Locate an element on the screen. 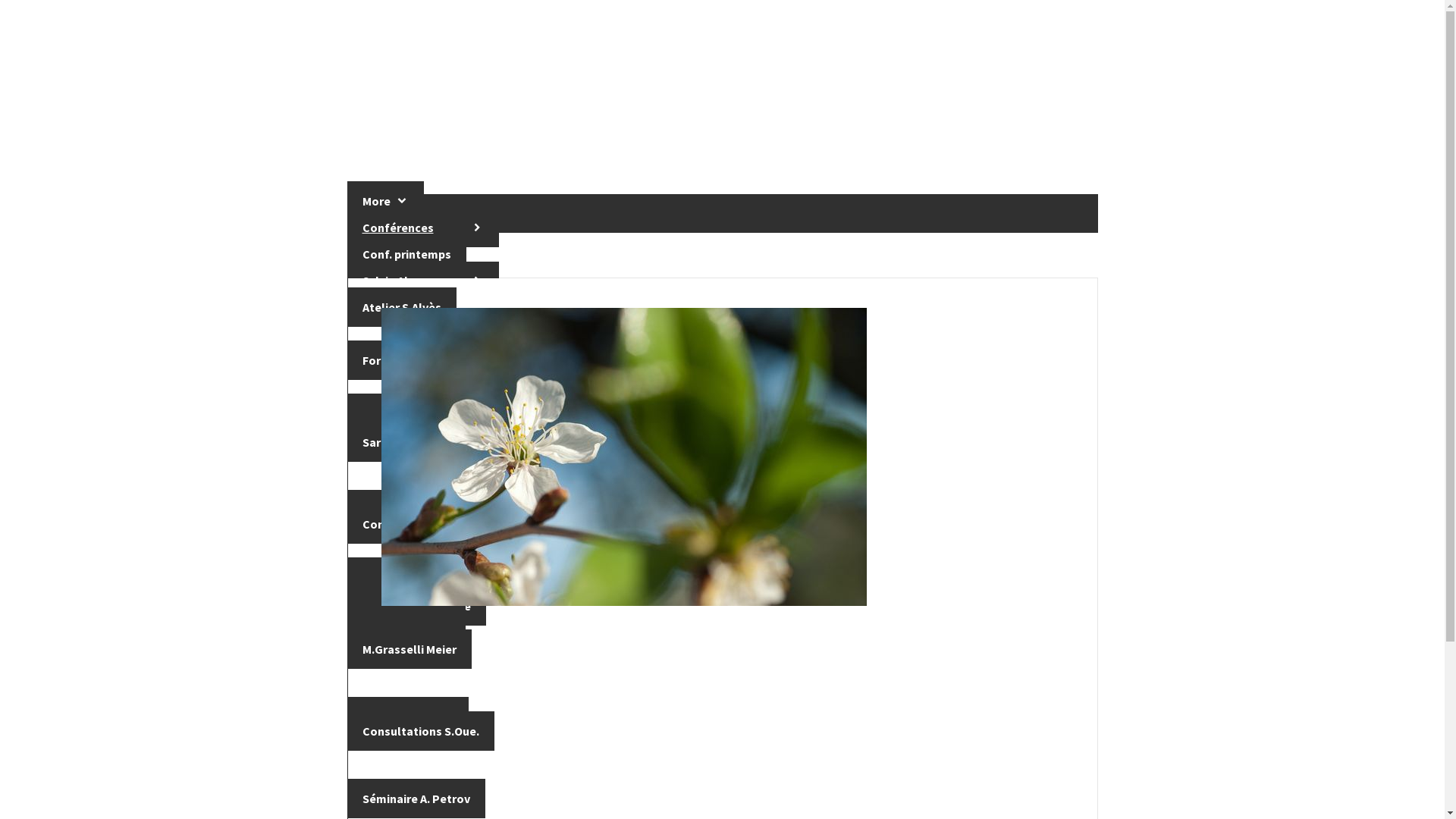  More is located at coordinates (386, 201).